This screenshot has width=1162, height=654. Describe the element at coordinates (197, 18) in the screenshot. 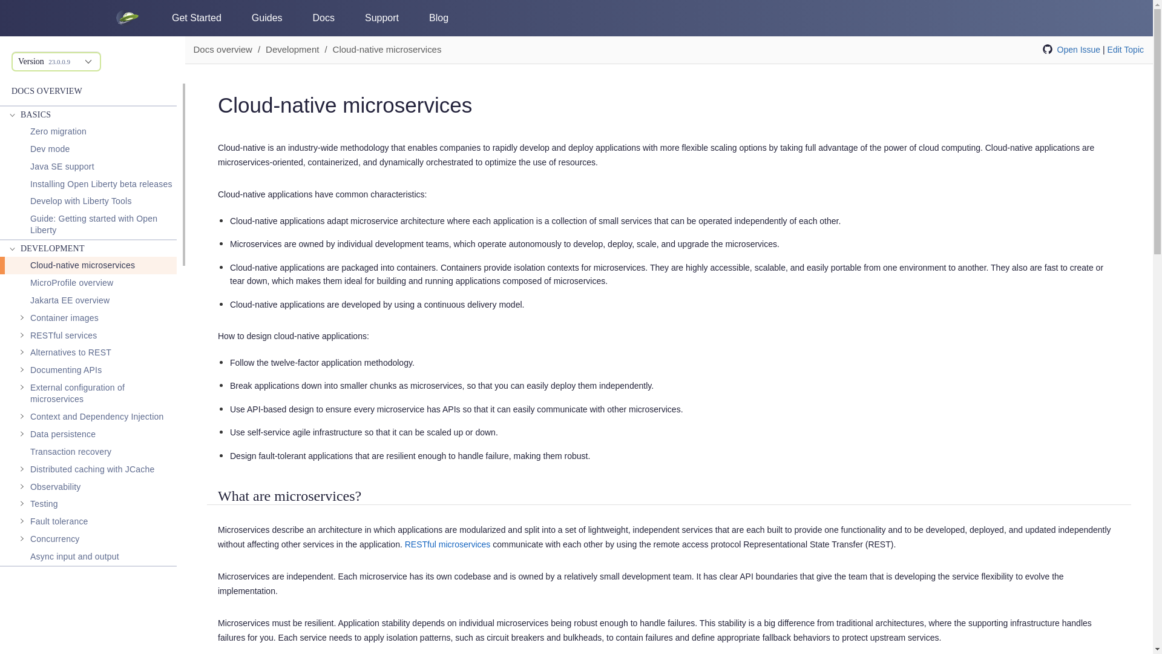

I see `Get Started` at that location.